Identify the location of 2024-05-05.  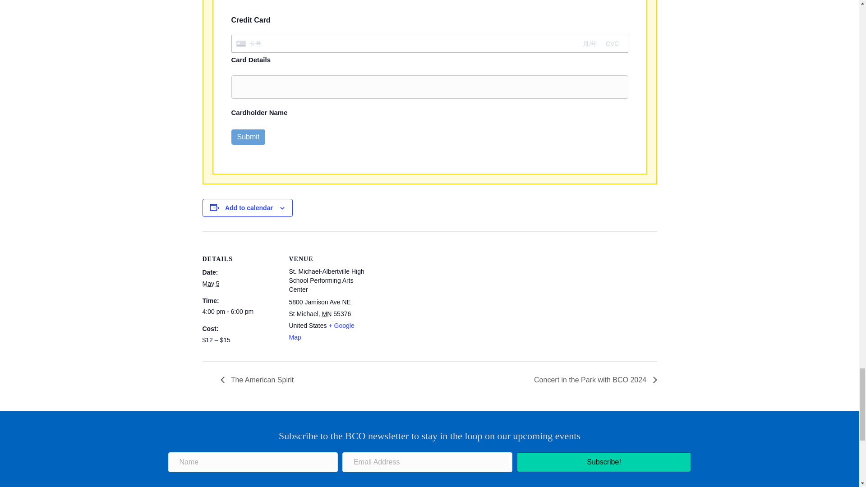
(240, 312).